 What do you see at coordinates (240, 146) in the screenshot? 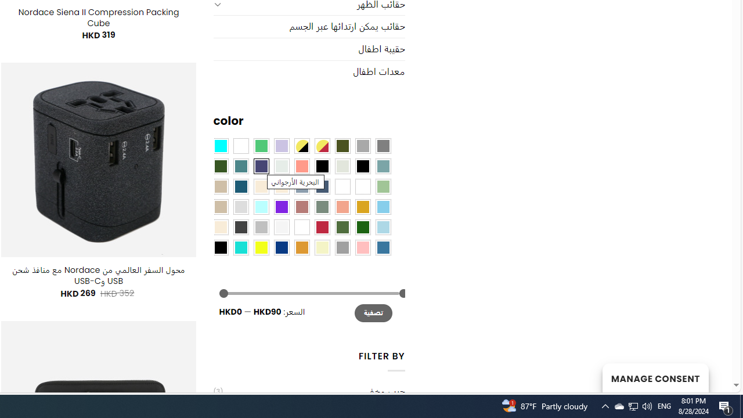
I see `Clear` at bounding box center [240, 146].